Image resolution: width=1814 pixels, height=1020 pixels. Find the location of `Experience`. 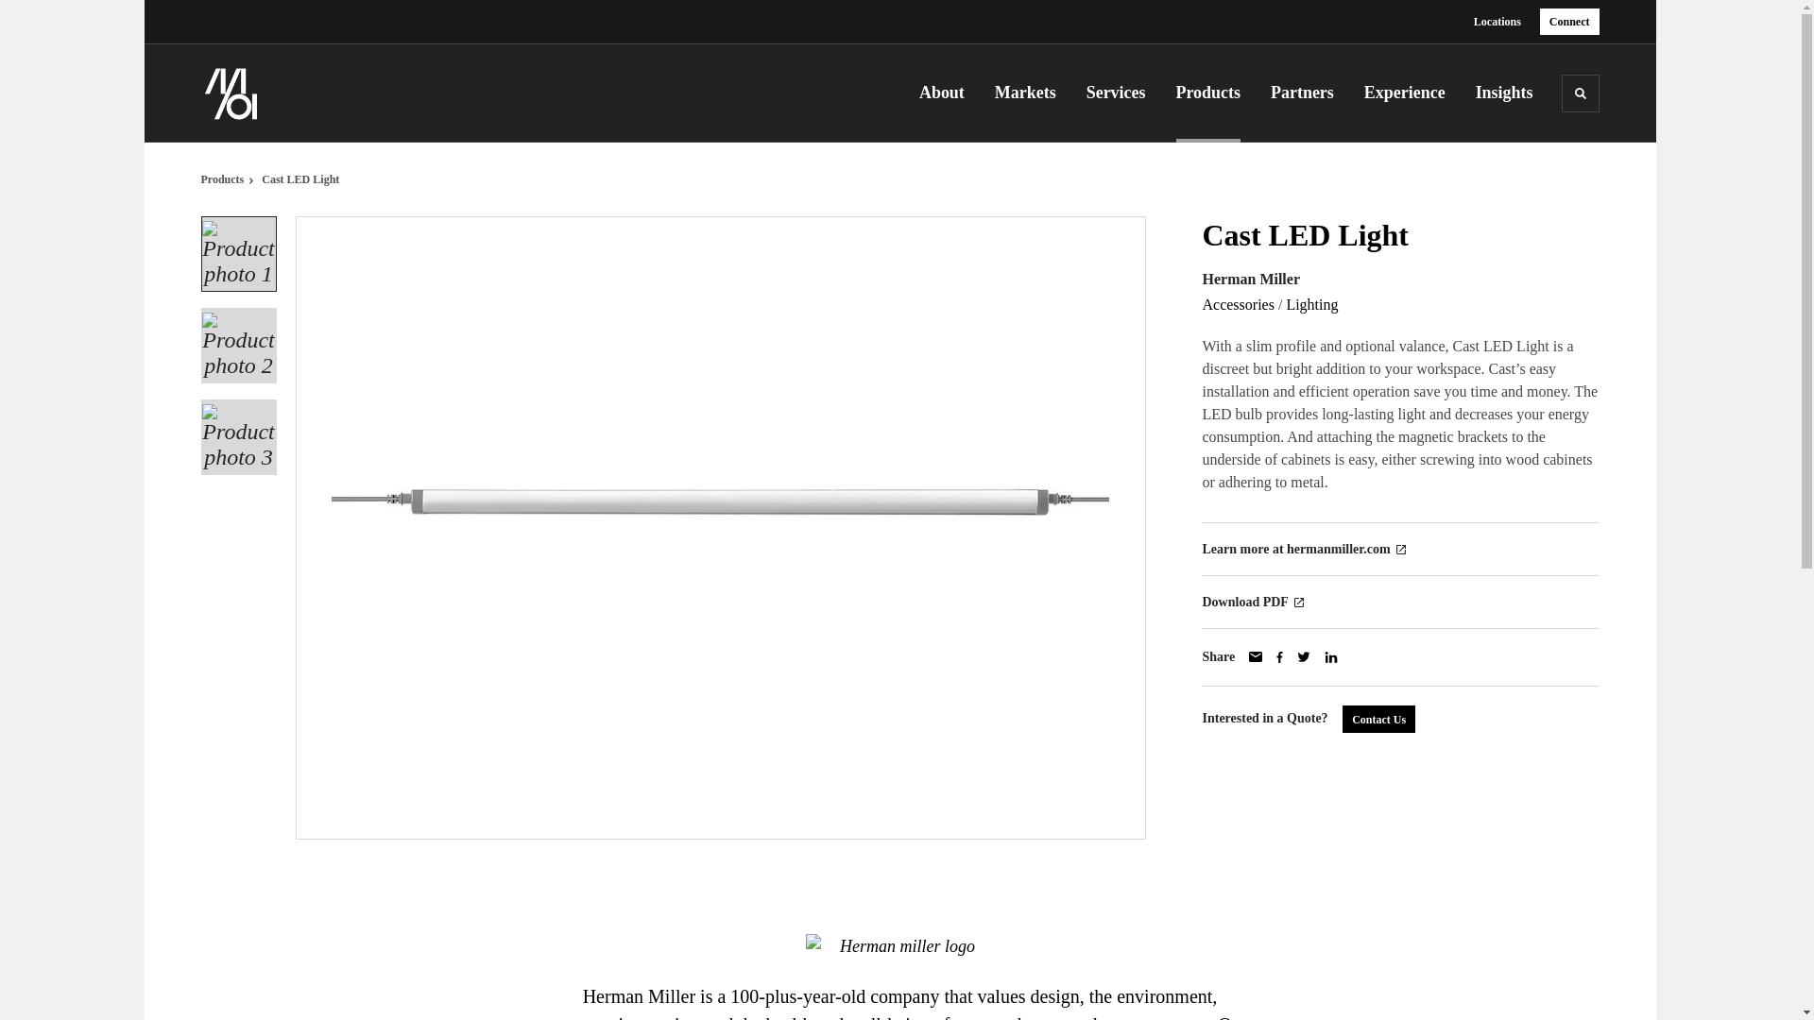

Experience is located at coordinates (1411, 93).